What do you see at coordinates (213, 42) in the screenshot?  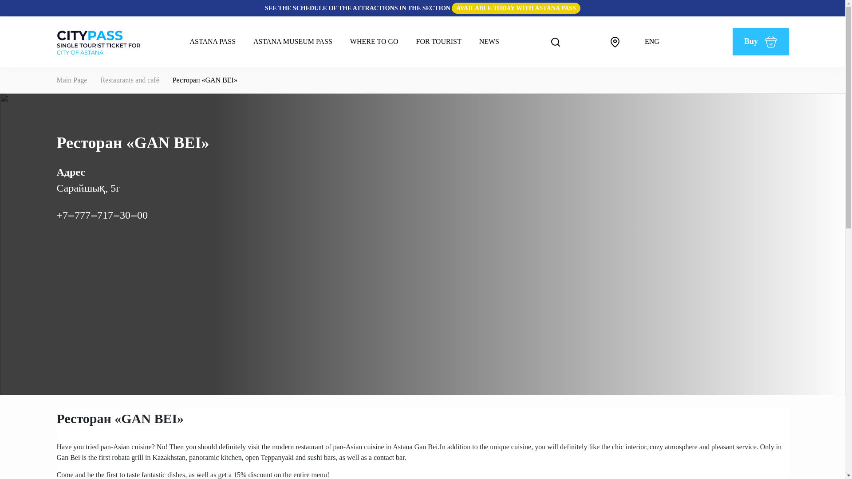 I see `ASTANA PASS` at bounding box center [213, 42].